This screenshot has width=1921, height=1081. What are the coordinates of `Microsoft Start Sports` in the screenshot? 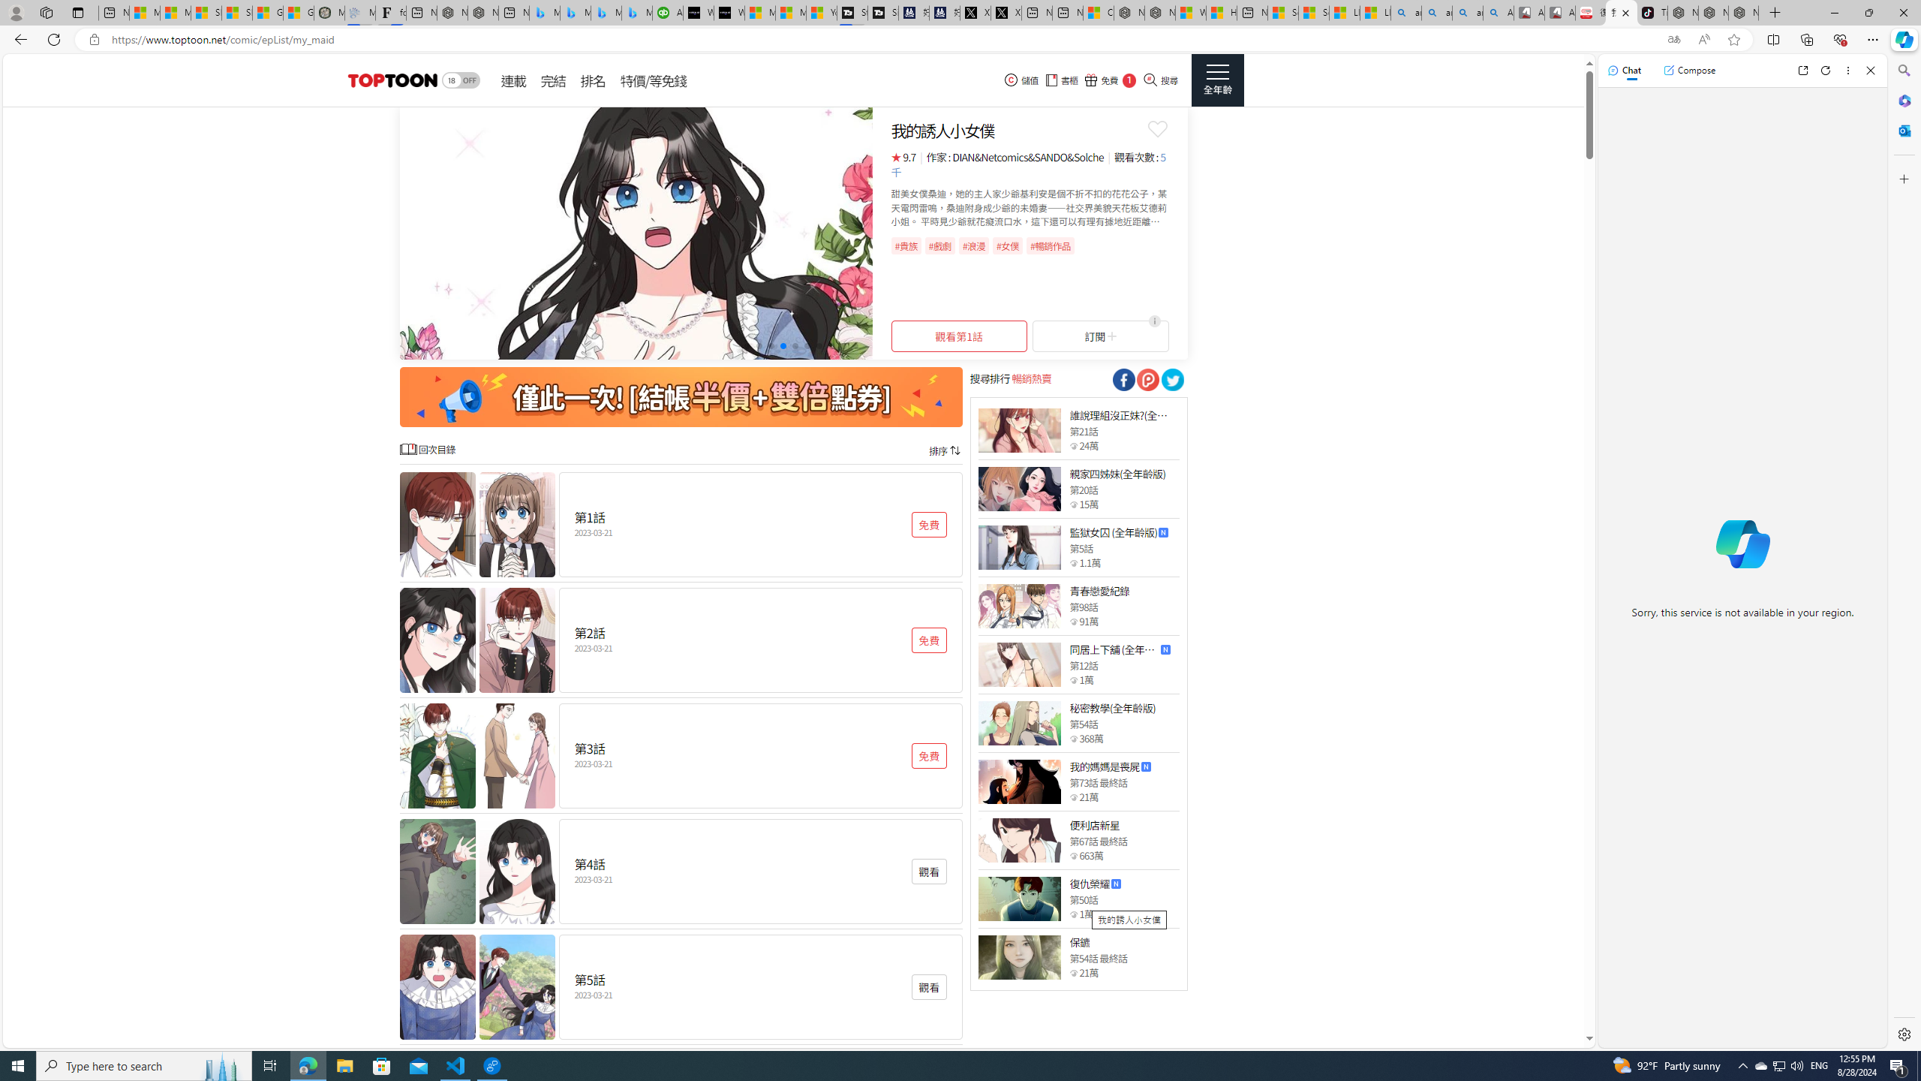 It's located at (759, 13).